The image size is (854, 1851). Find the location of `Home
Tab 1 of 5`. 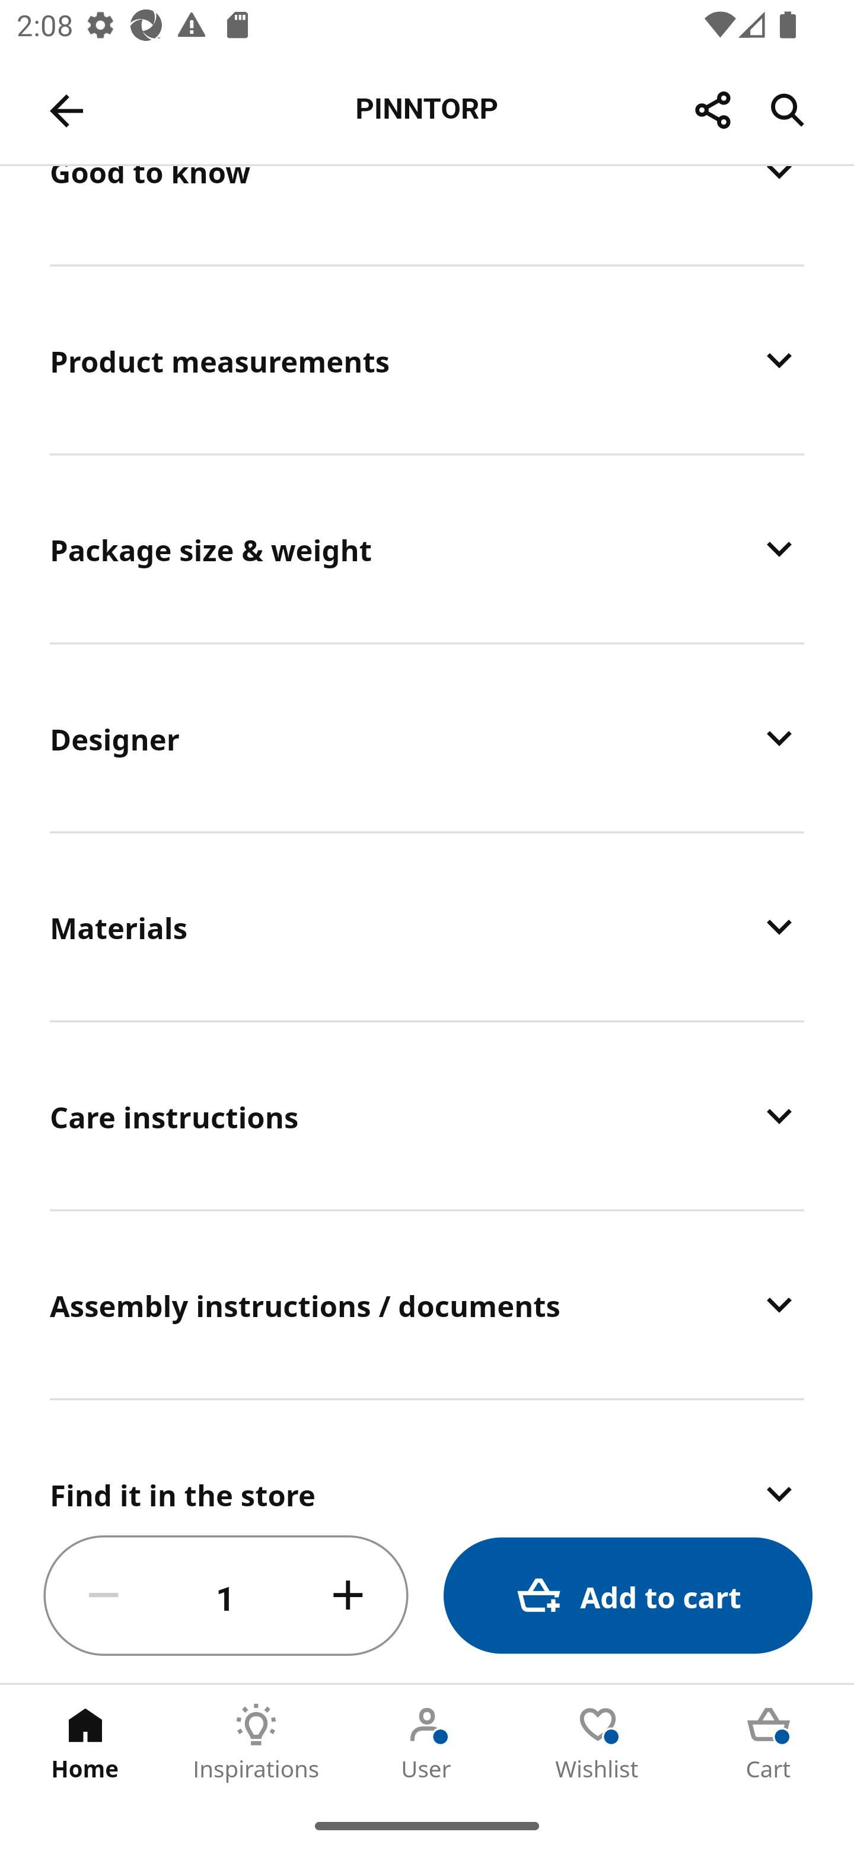

Home
Tab 1 of 5 is located at coordinates (85, 1742).